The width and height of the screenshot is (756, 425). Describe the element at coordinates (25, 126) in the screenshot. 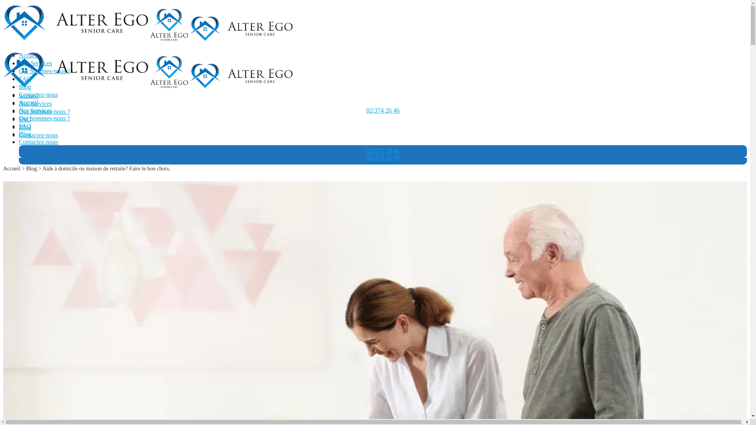

I see `FAQ` at that location.